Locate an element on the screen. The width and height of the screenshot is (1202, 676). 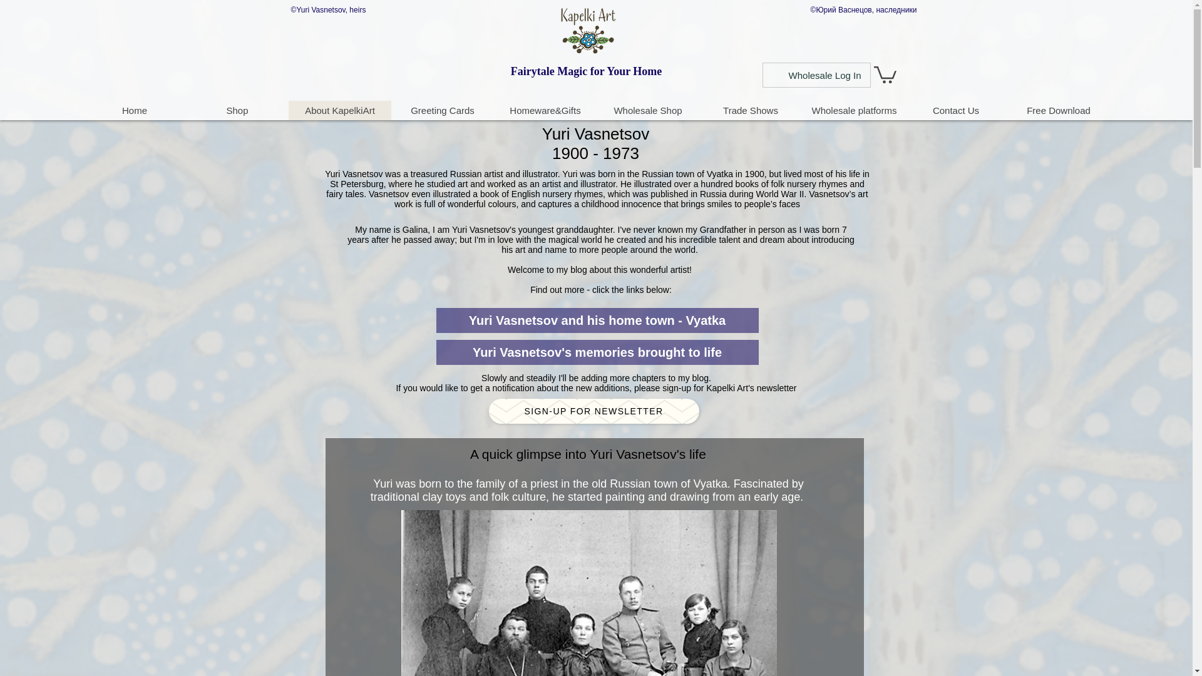
Contact Us is located at coordinates (955, 110).